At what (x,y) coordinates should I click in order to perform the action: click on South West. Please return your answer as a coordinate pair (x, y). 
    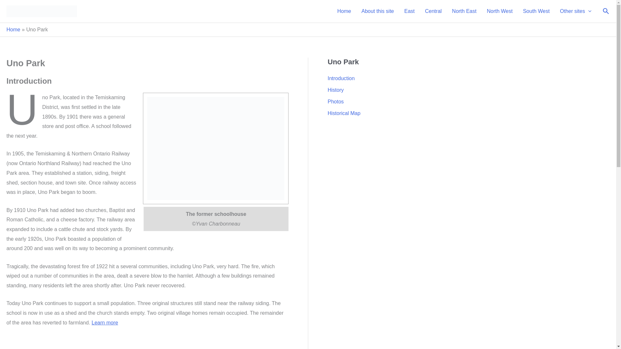
    Looking at the image, I should click on (536, 11).